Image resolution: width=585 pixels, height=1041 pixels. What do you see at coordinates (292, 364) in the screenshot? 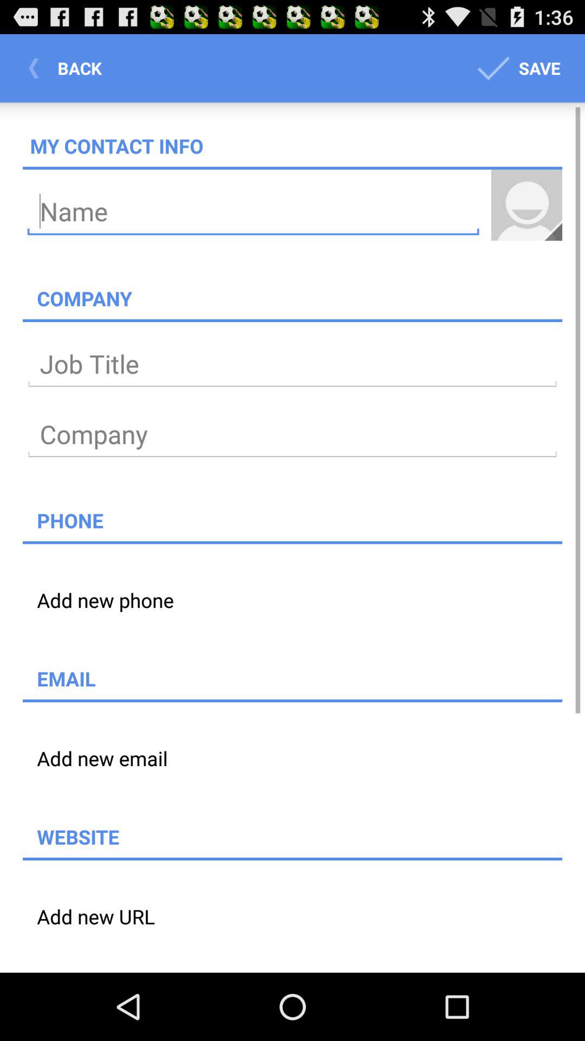
I see `add text add job title type in job title` at bounding box center [292, 364].